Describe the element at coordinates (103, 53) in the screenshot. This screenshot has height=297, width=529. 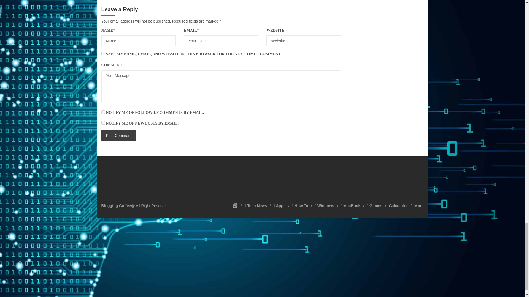
I see `yes` at that location.